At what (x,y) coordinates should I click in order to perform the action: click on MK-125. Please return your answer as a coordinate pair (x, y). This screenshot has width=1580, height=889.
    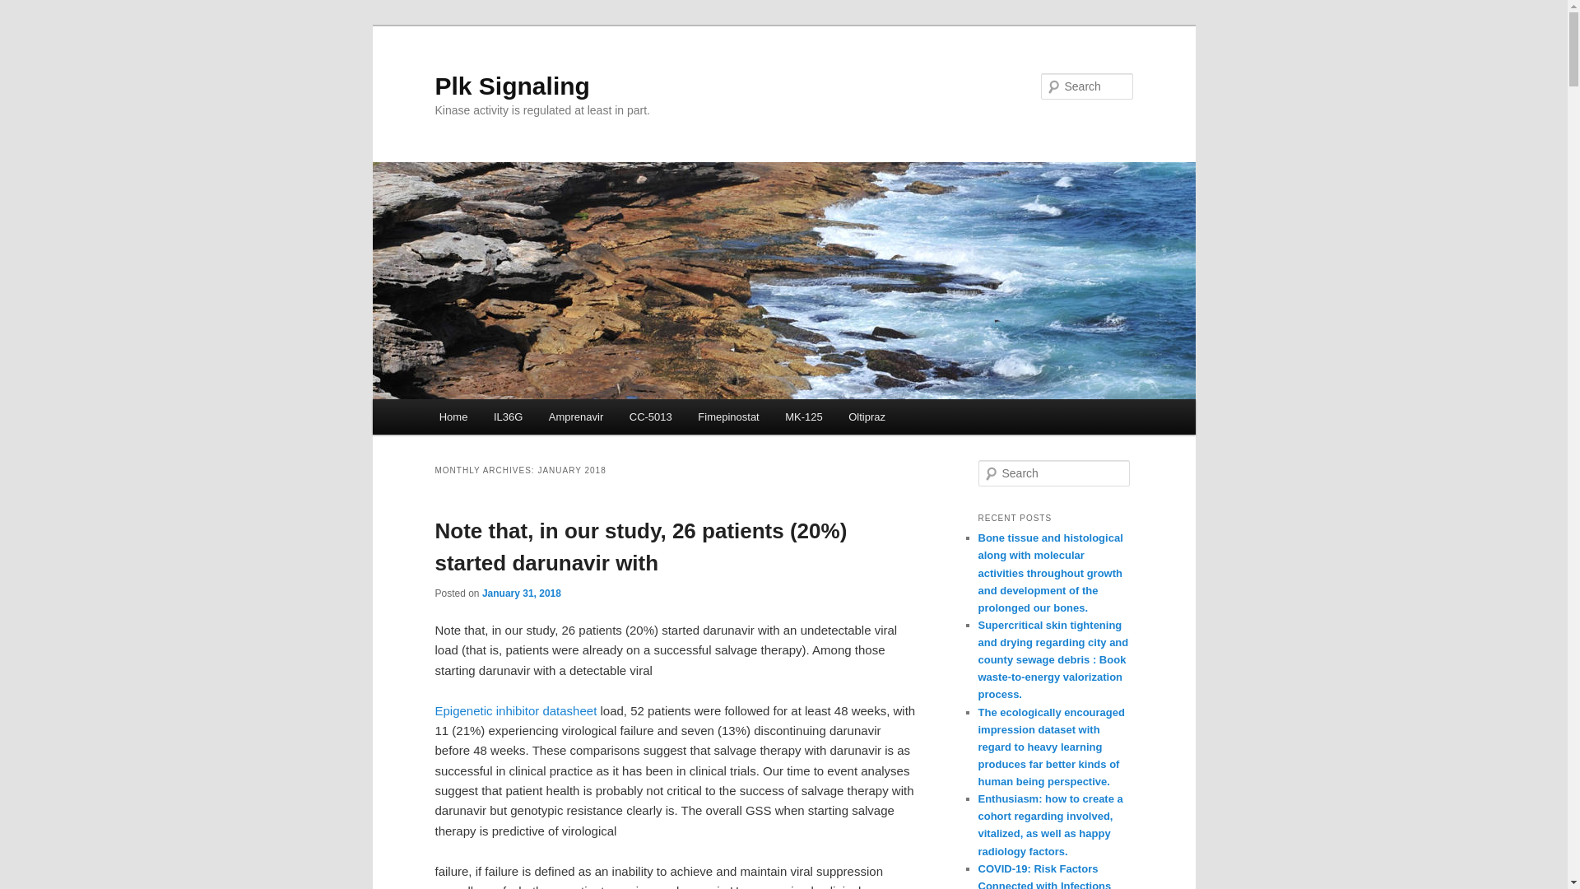
    Looking at the image, I should click on (803, 417).